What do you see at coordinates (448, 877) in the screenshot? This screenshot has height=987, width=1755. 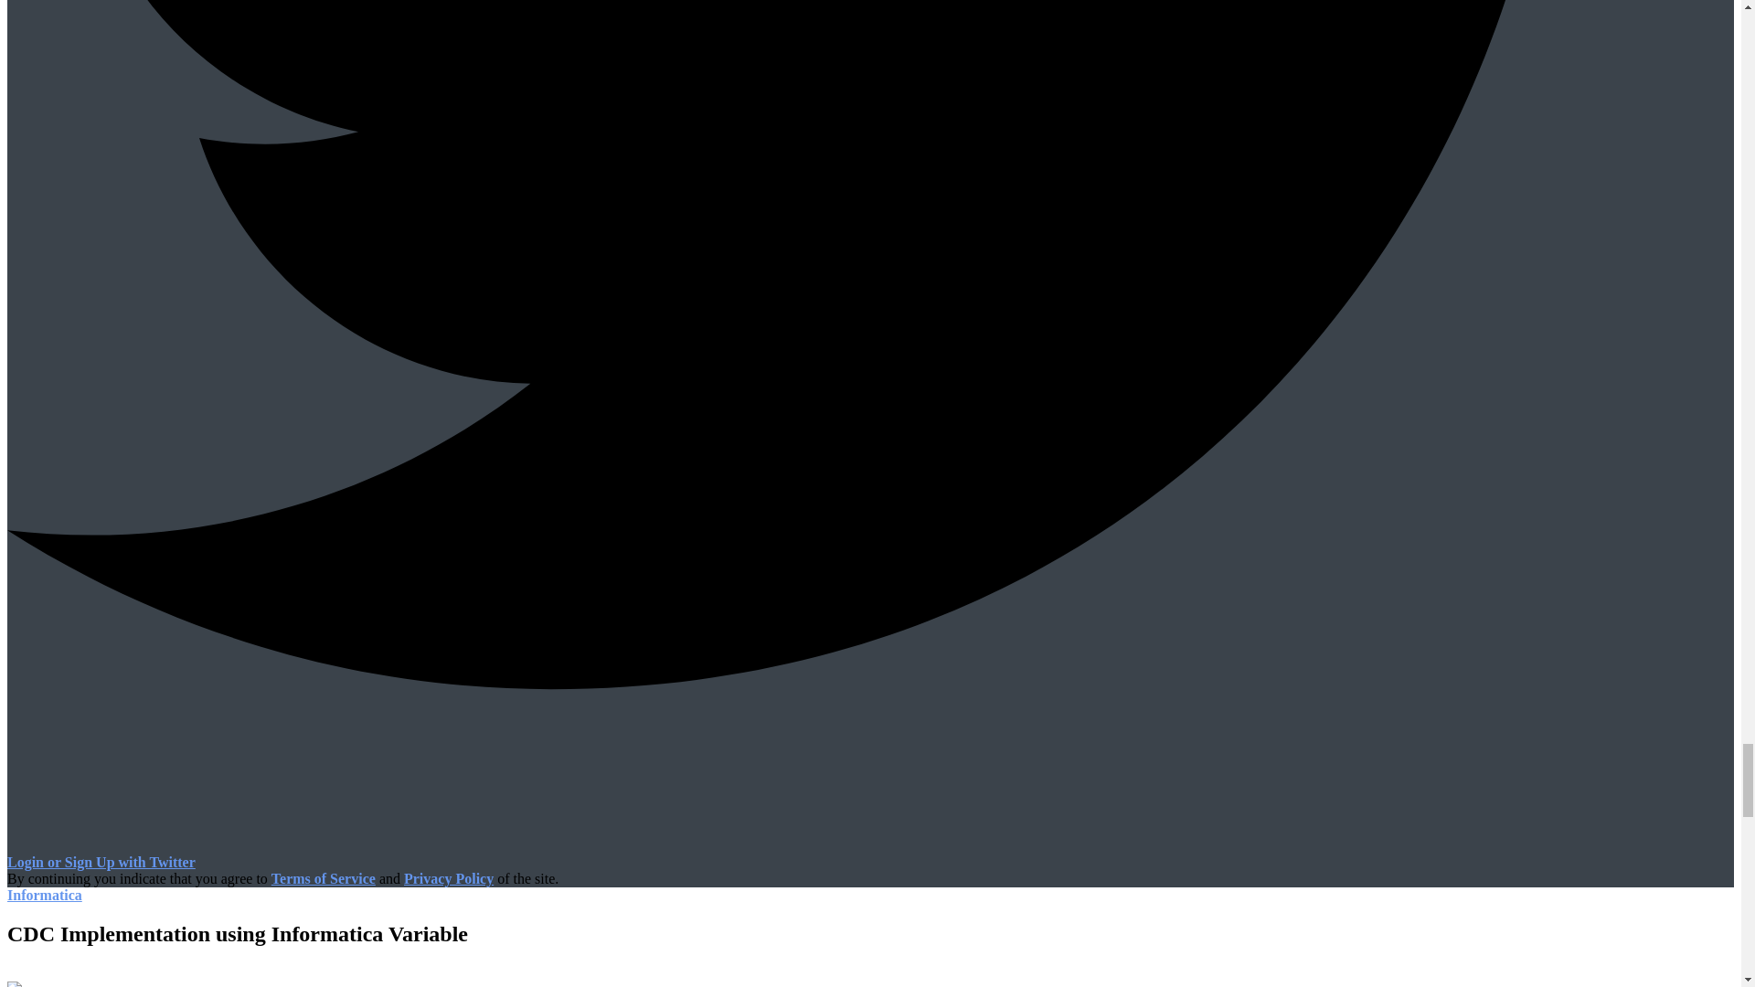 I see `Privacy Policy` at bounding box center [448, 877].